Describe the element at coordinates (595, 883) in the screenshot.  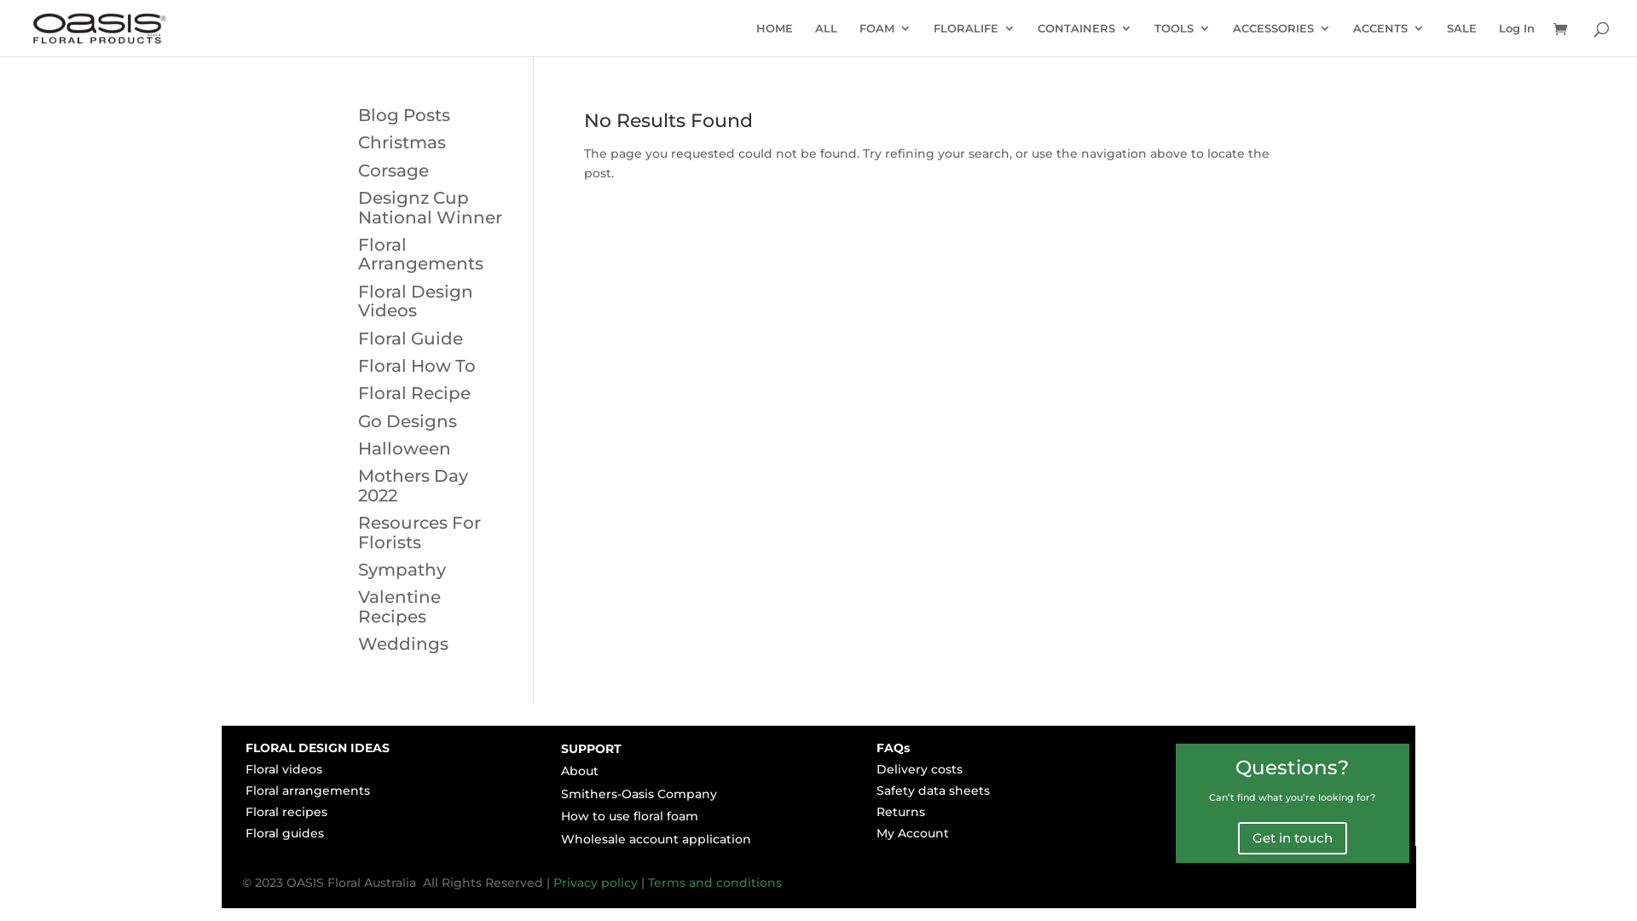
I see `Privacy policy` at that location.